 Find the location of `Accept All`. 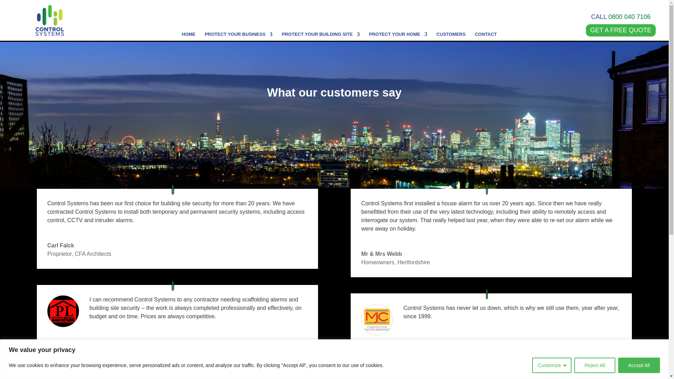

Accept All is located at coordinates (639, 365).